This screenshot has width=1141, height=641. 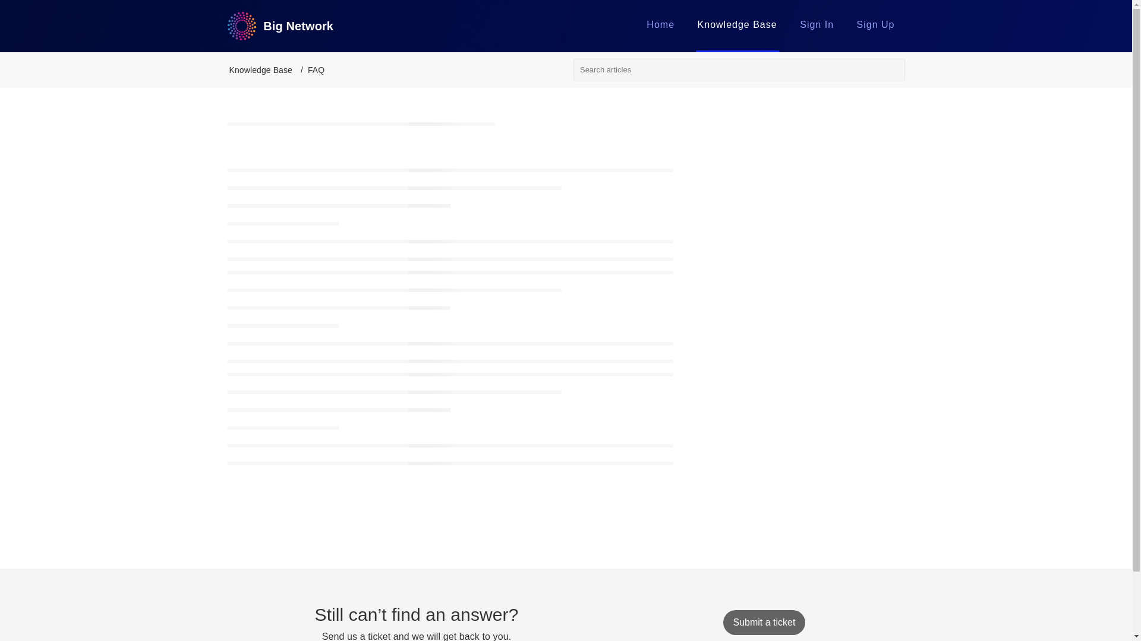 I want to click on Submit a ticket, so click(x=764, y=623).